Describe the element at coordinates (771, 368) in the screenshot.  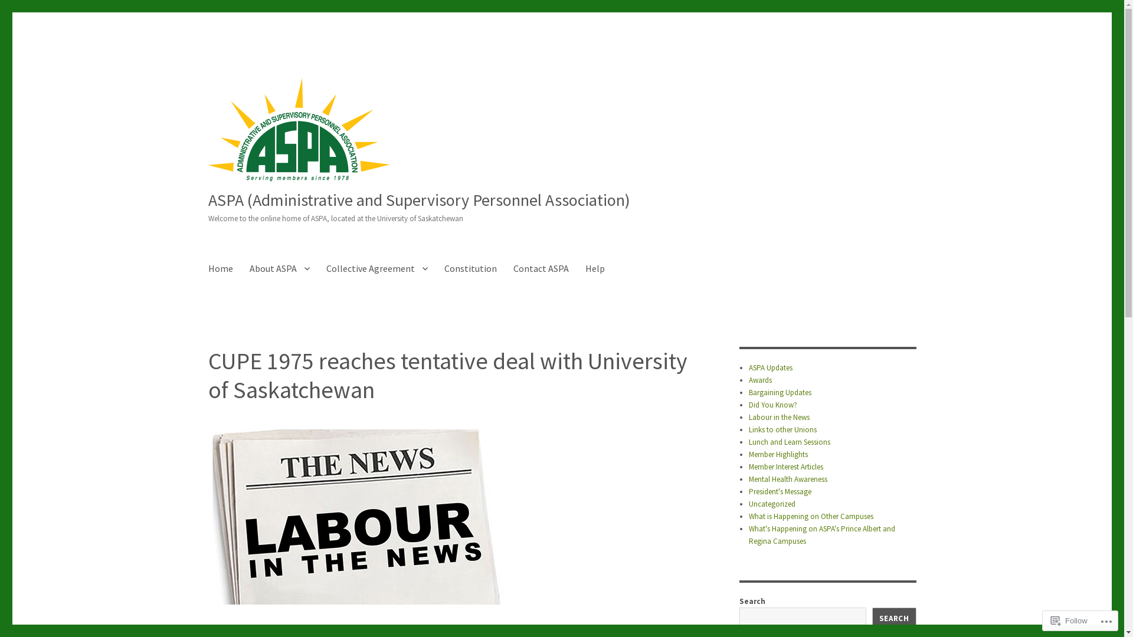
I see `ASPA Updates` at that location.